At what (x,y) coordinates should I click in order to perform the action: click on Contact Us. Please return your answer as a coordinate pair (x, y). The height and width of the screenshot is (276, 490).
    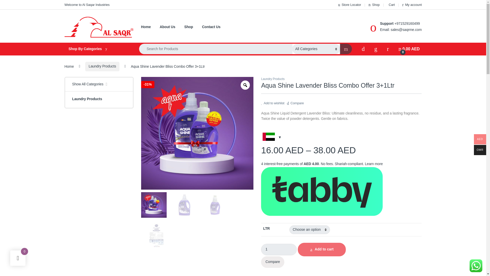
    Looking at the image, I should click on (96, 49).